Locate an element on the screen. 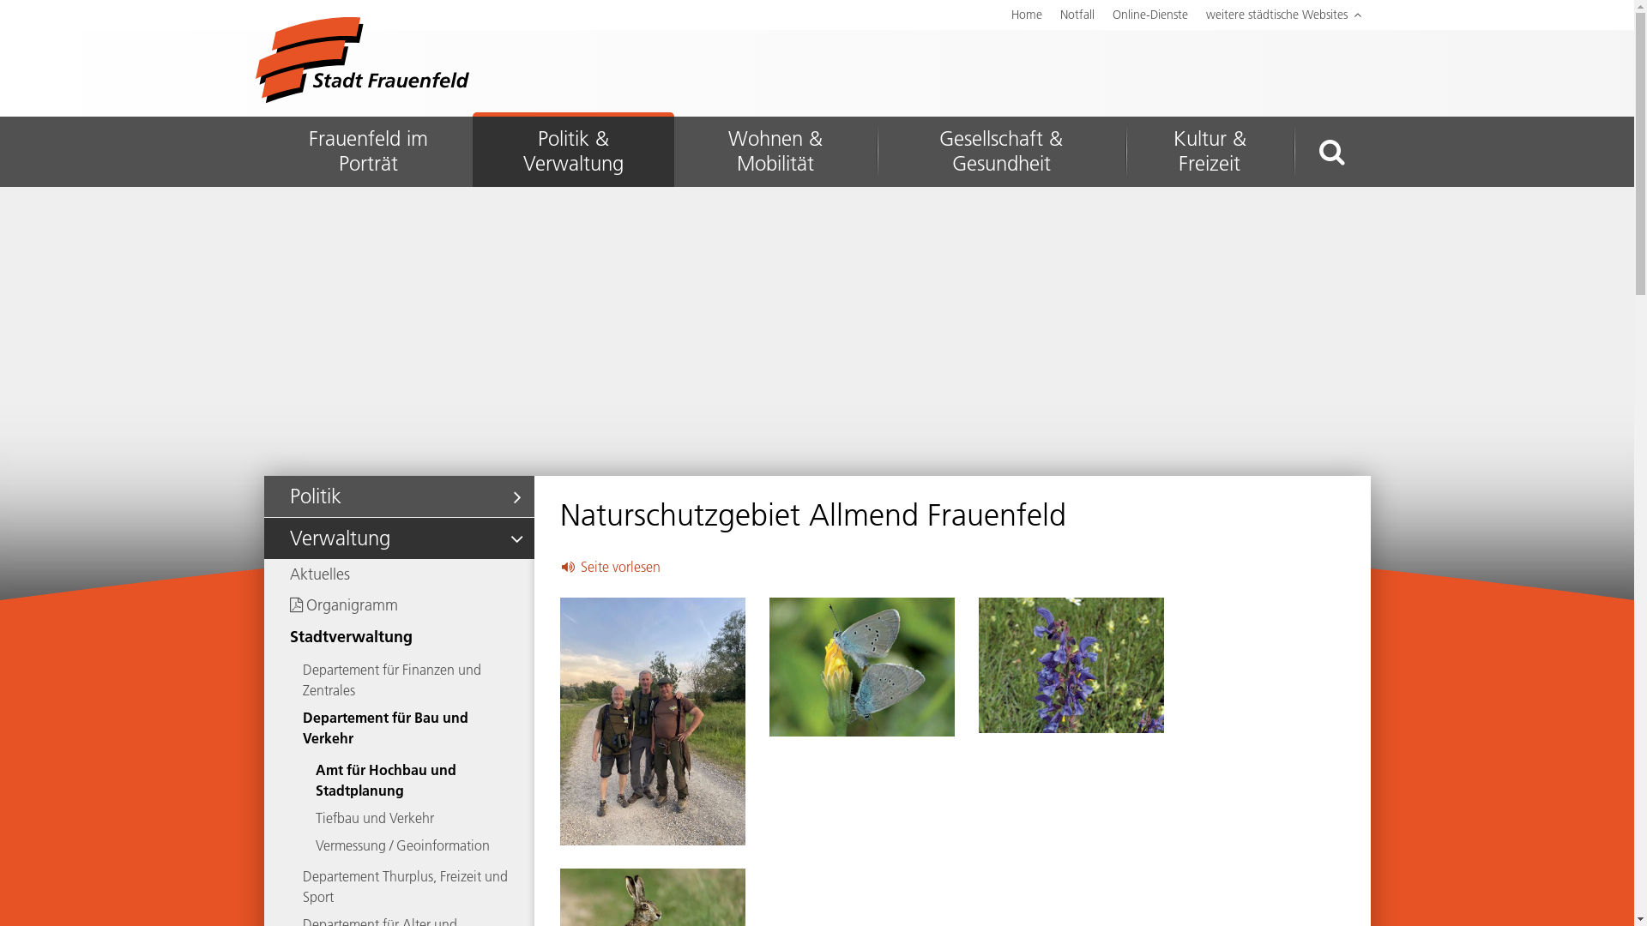 This screenshot has height=926, width=1647. Stadtverwaltung is located at coordinates (400, 636).